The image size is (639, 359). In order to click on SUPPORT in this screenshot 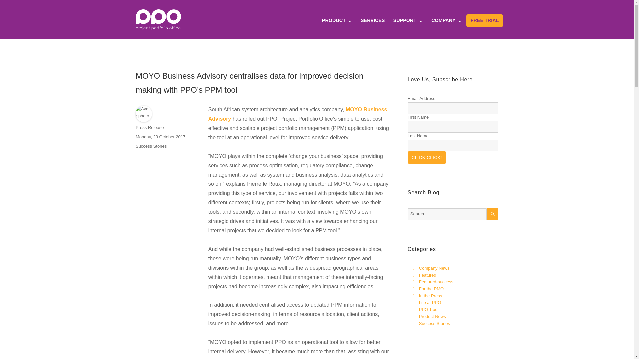, I will do `click(408, 21)`.